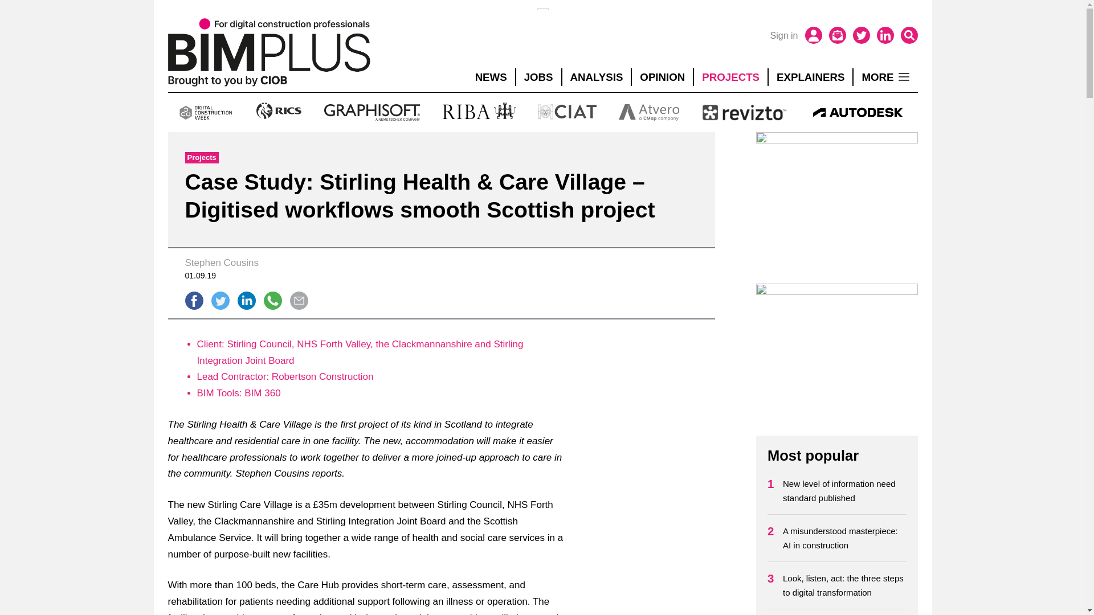 This screenshot has width=1094, height=615. Describe the element at coordinates (538, 77) in the screenshot. I see `JOBS` at that location.